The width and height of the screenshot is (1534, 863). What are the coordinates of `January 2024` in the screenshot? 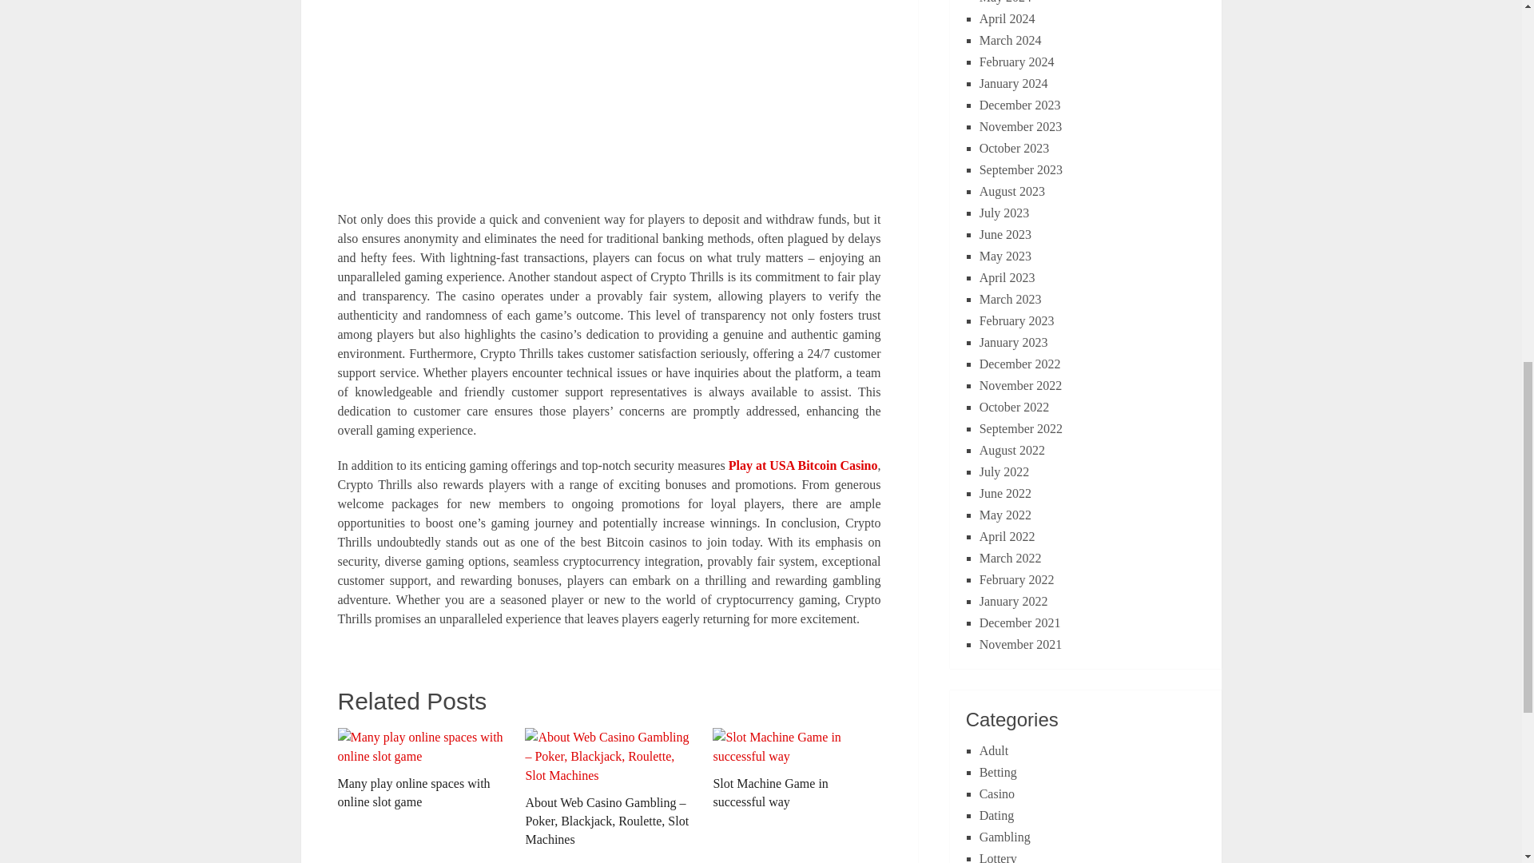 It's located at (1013, 83).